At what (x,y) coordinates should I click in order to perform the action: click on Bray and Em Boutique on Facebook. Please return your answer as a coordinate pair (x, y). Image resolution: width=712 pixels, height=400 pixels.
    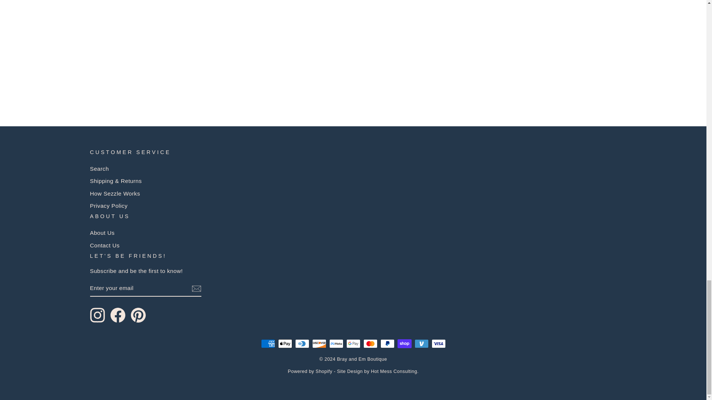
    Looking at the image, I should click on (118, 315).